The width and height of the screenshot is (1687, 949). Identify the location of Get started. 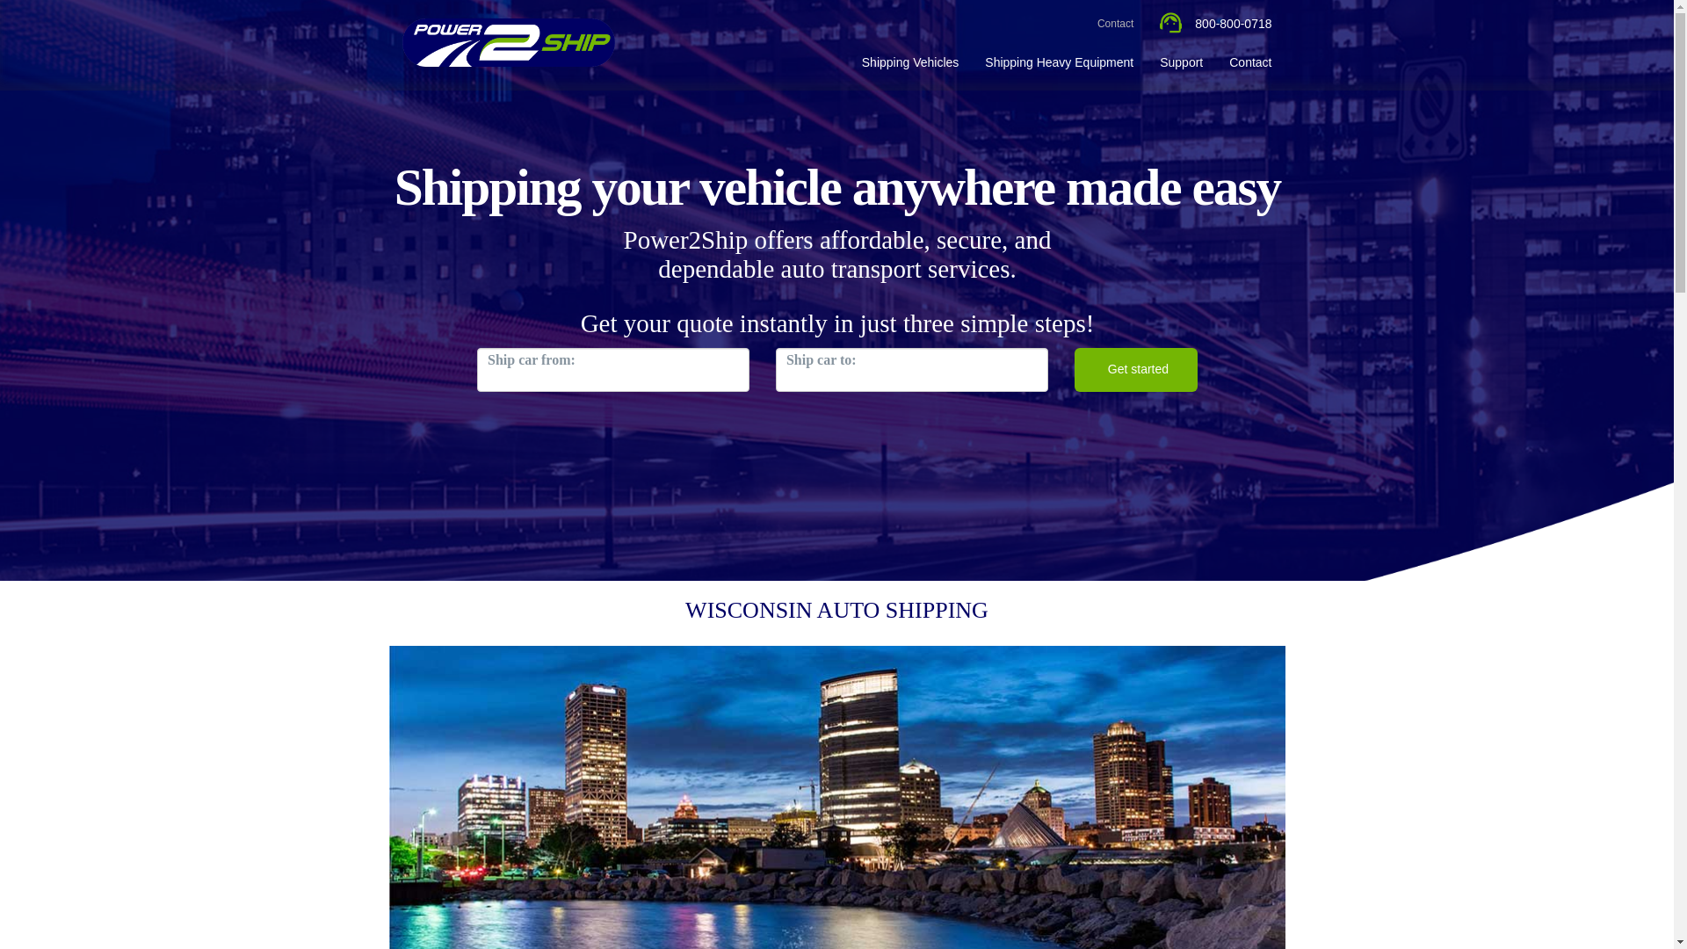
(1134, 370).